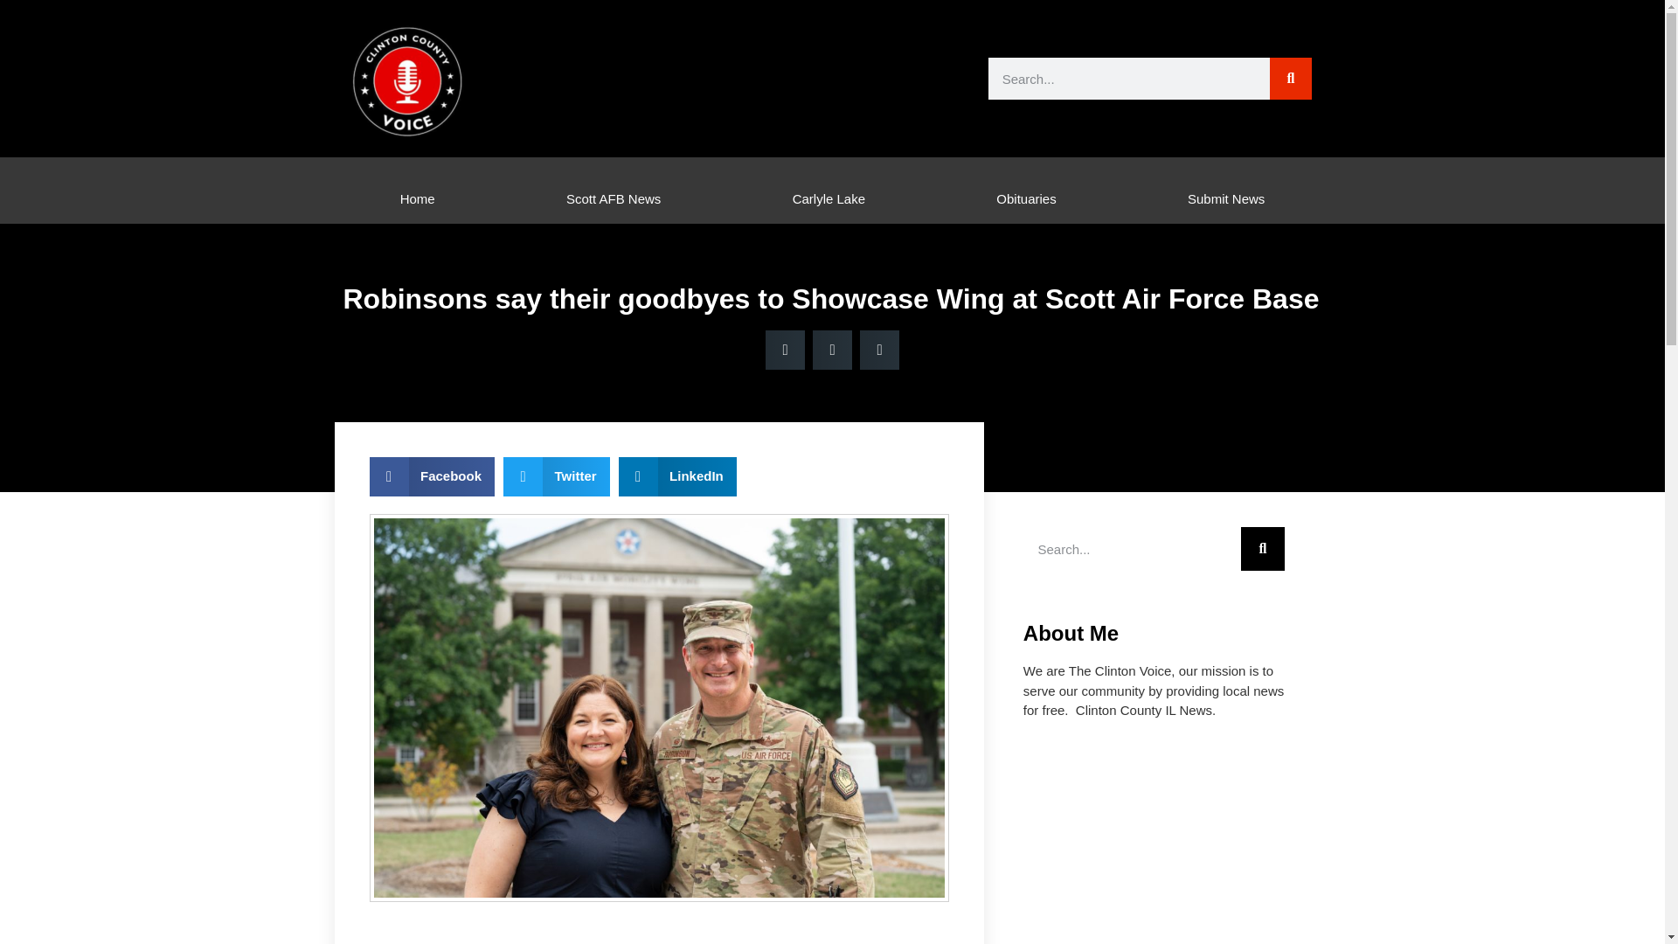 The image size is (1678, 944). Describe the element at coordinates (1026, 198) in the screenshot. I see `Obituaries` at that location.